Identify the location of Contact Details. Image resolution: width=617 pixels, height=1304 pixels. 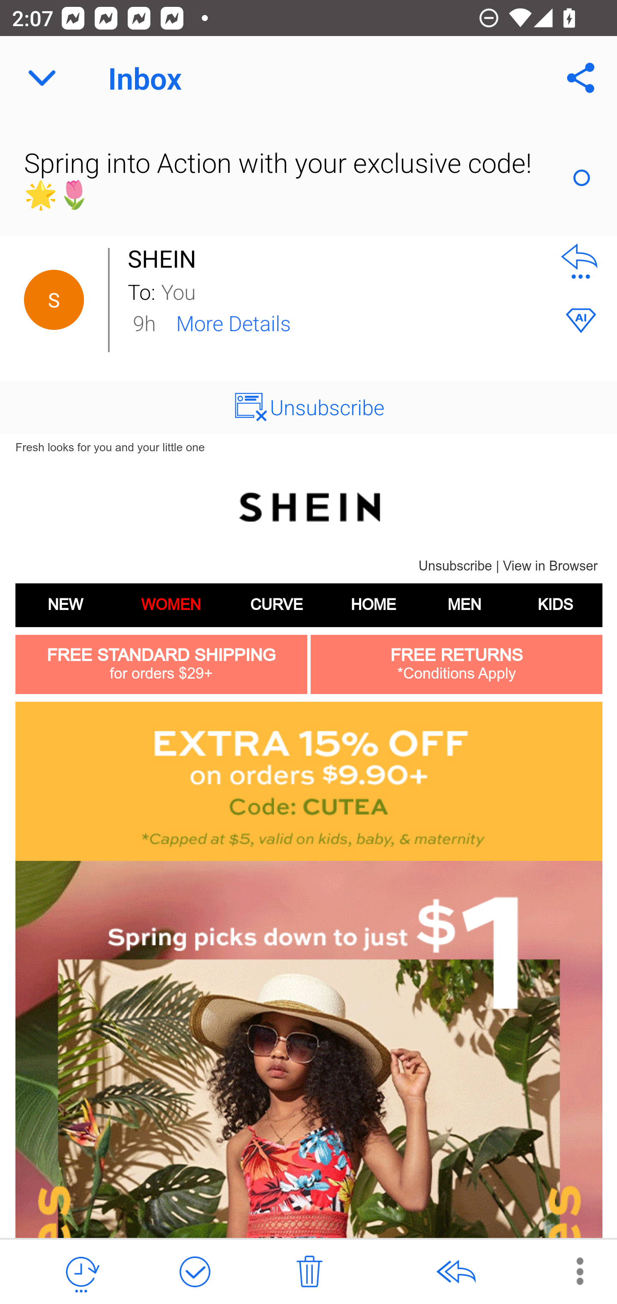
(54, 300).